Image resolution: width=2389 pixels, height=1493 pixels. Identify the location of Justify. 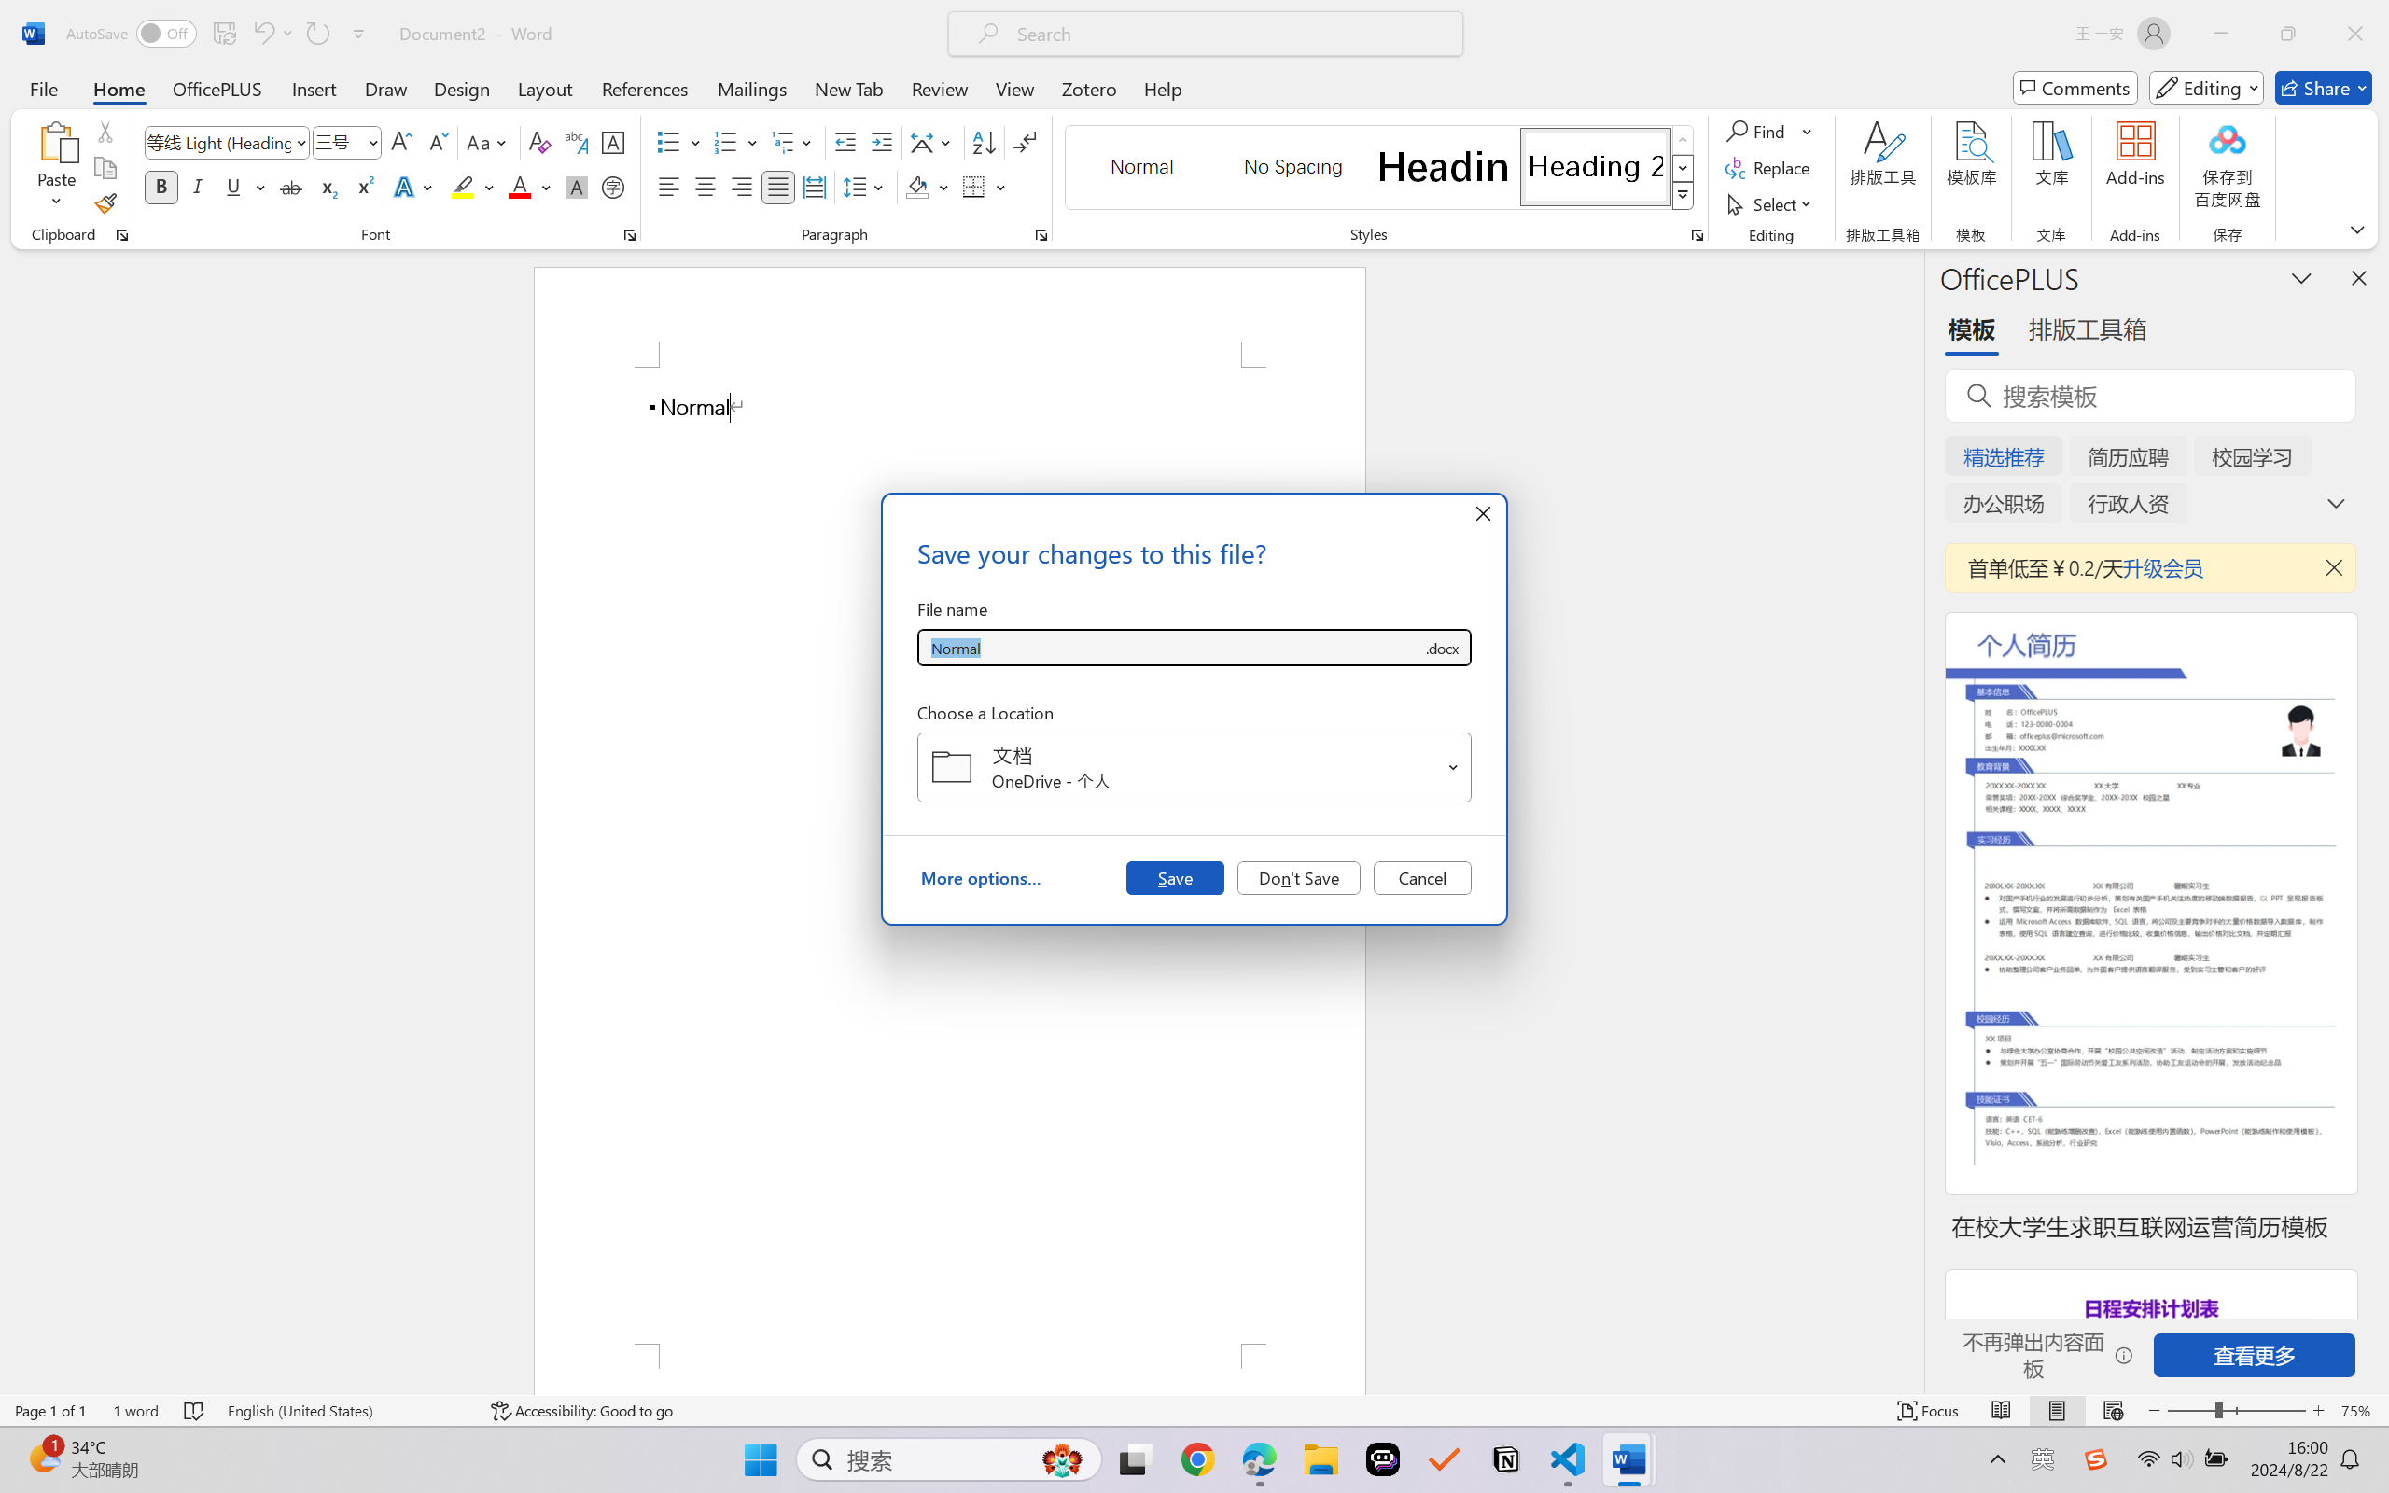
(778, 187).